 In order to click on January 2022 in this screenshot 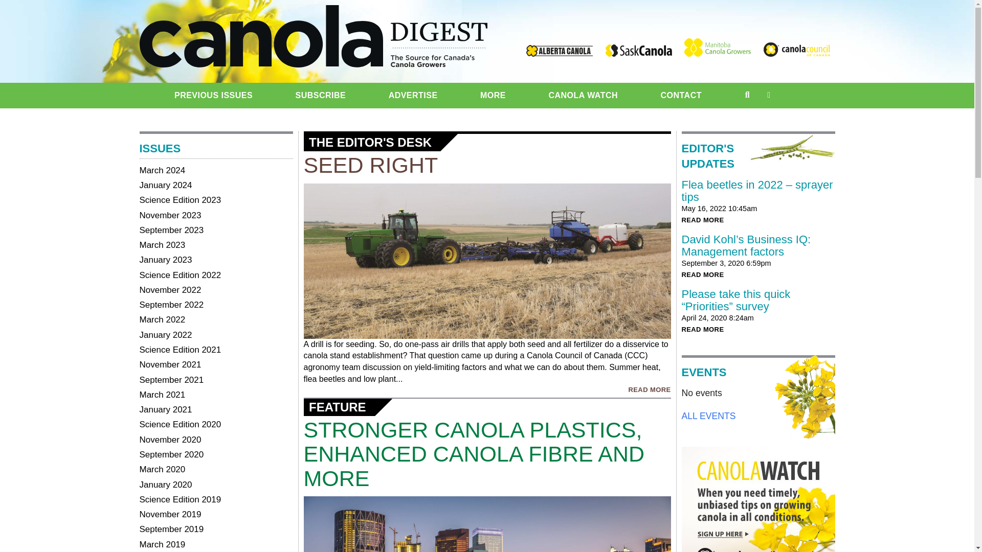, I will do `click(165, 335)`.